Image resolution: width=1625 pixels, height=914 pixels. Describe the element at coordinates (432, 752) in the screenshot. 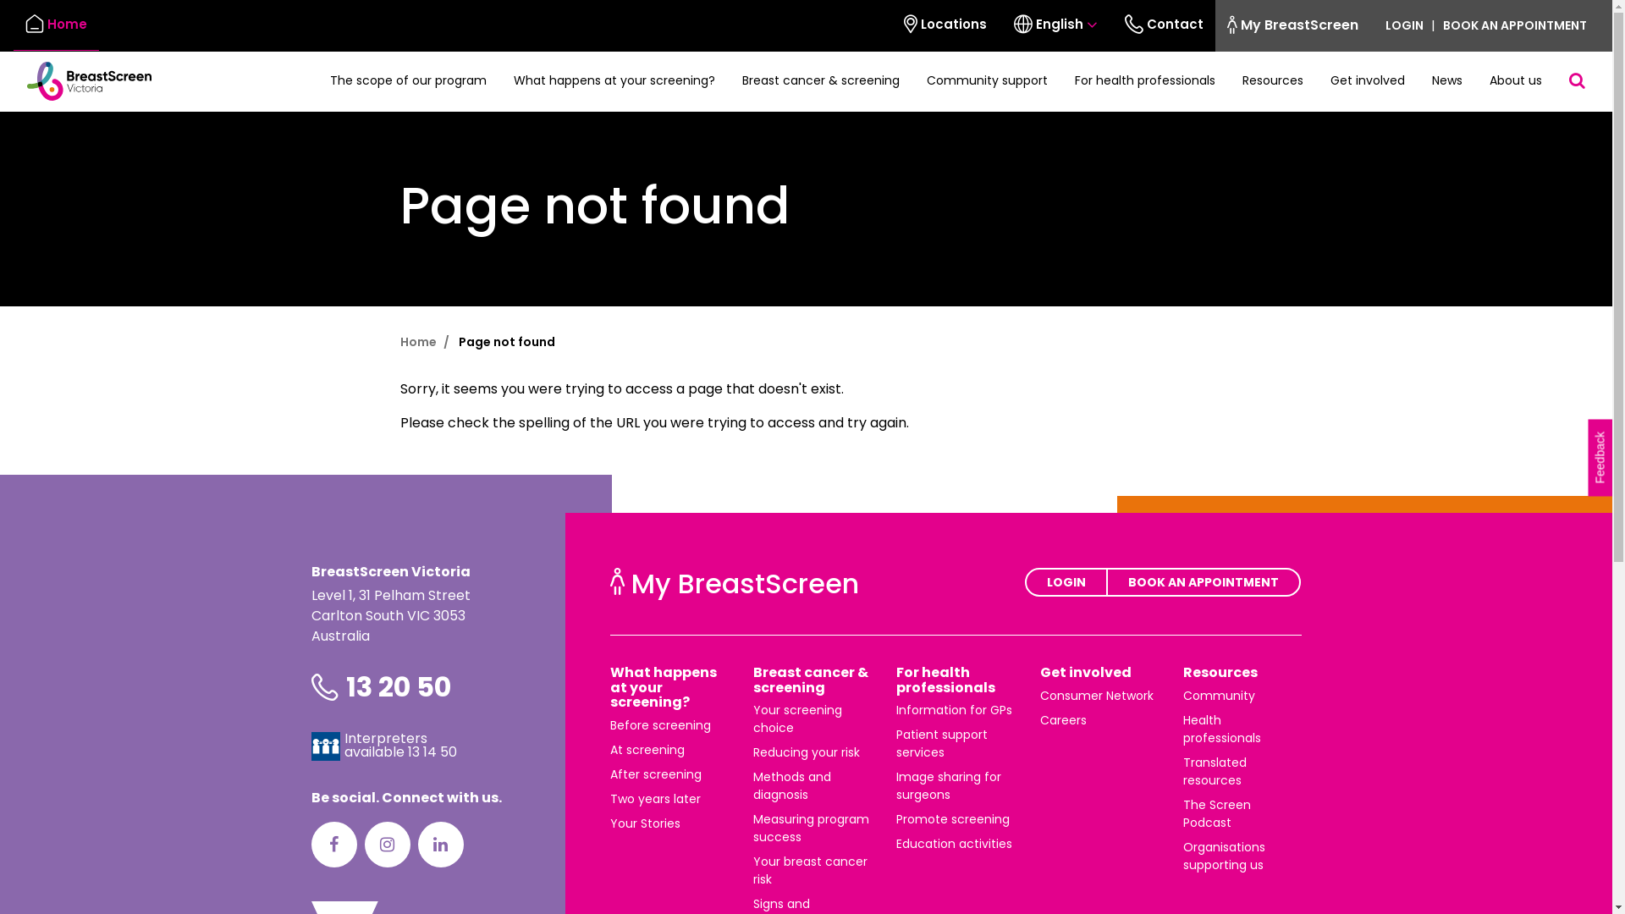

I see `13 14 50` at that location.